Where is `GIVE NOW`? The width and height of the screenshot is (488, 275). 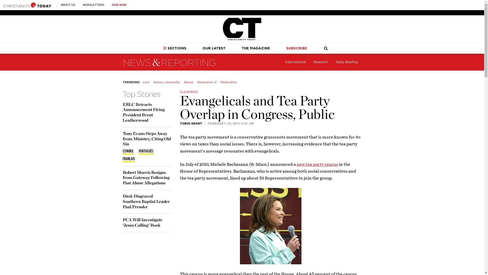 GIVE NOW is located at coordinates (119, 5).